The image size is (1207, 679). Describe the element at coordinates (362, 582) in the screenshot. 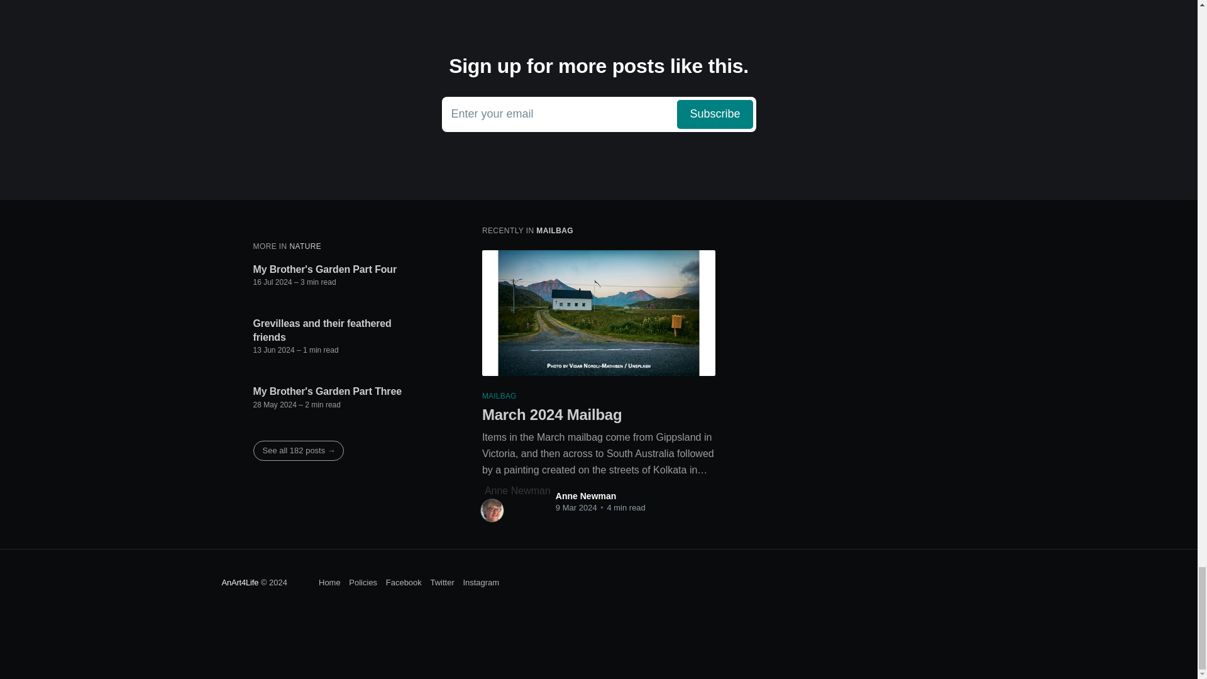

I see `Policies` at that location.